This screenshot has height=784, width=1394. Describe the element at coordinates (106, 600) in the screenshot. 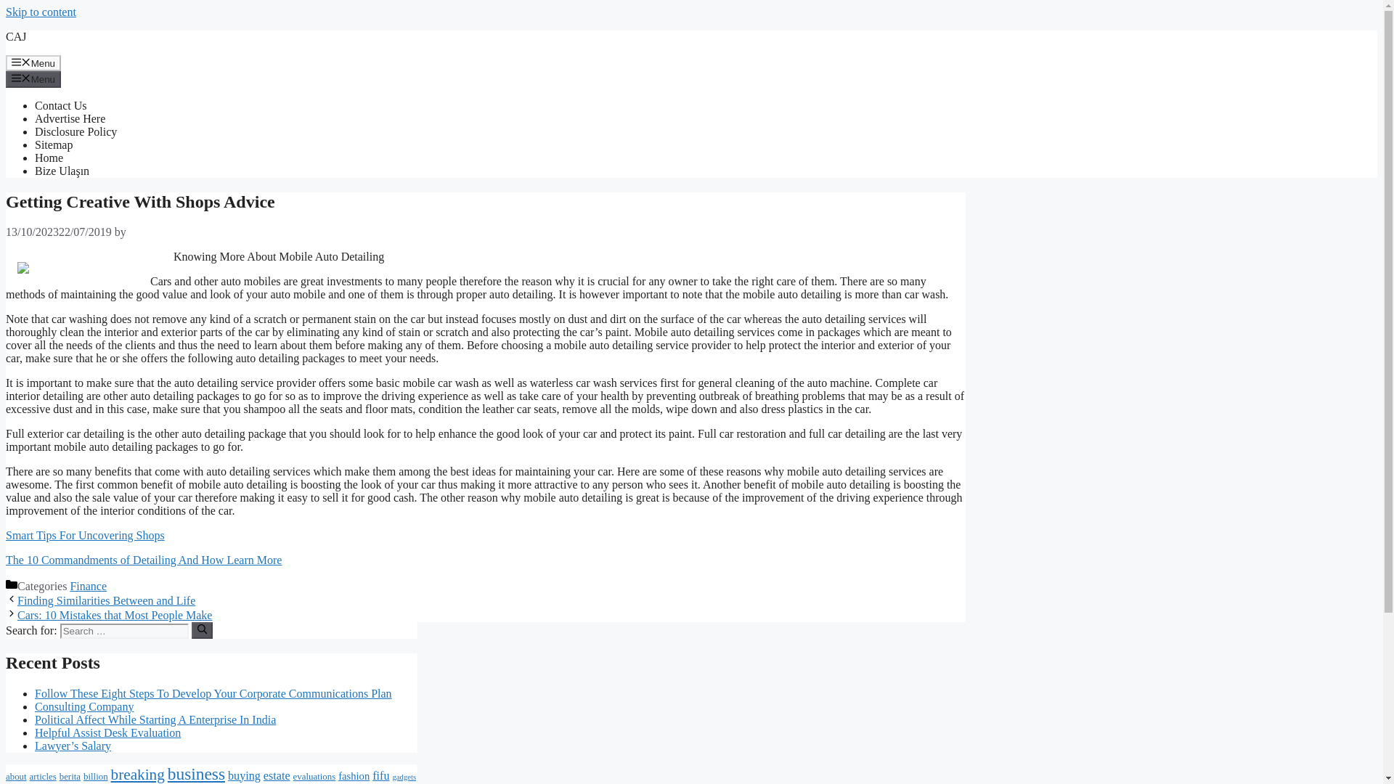

I see `Finding Similarities Between and Life` at that location.